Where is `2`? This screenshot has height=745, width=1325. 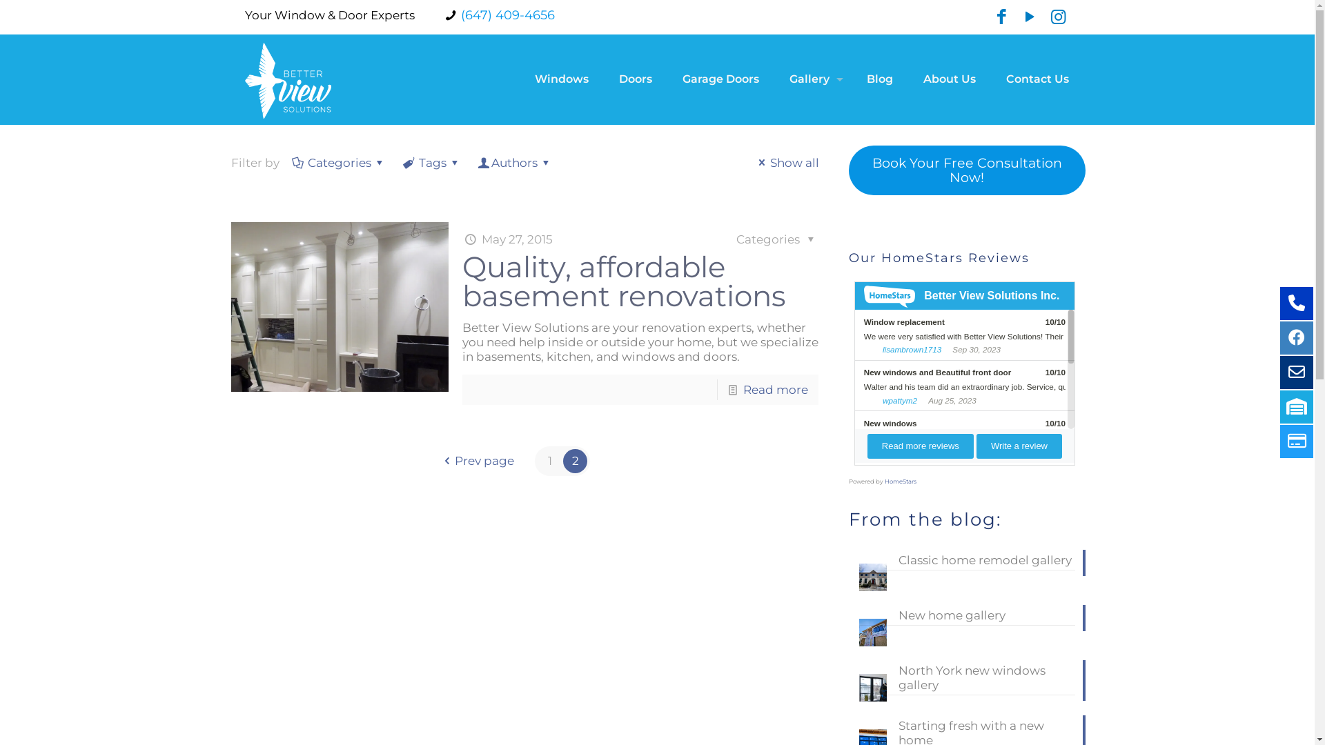
2 is located at coordinates (576, 461).